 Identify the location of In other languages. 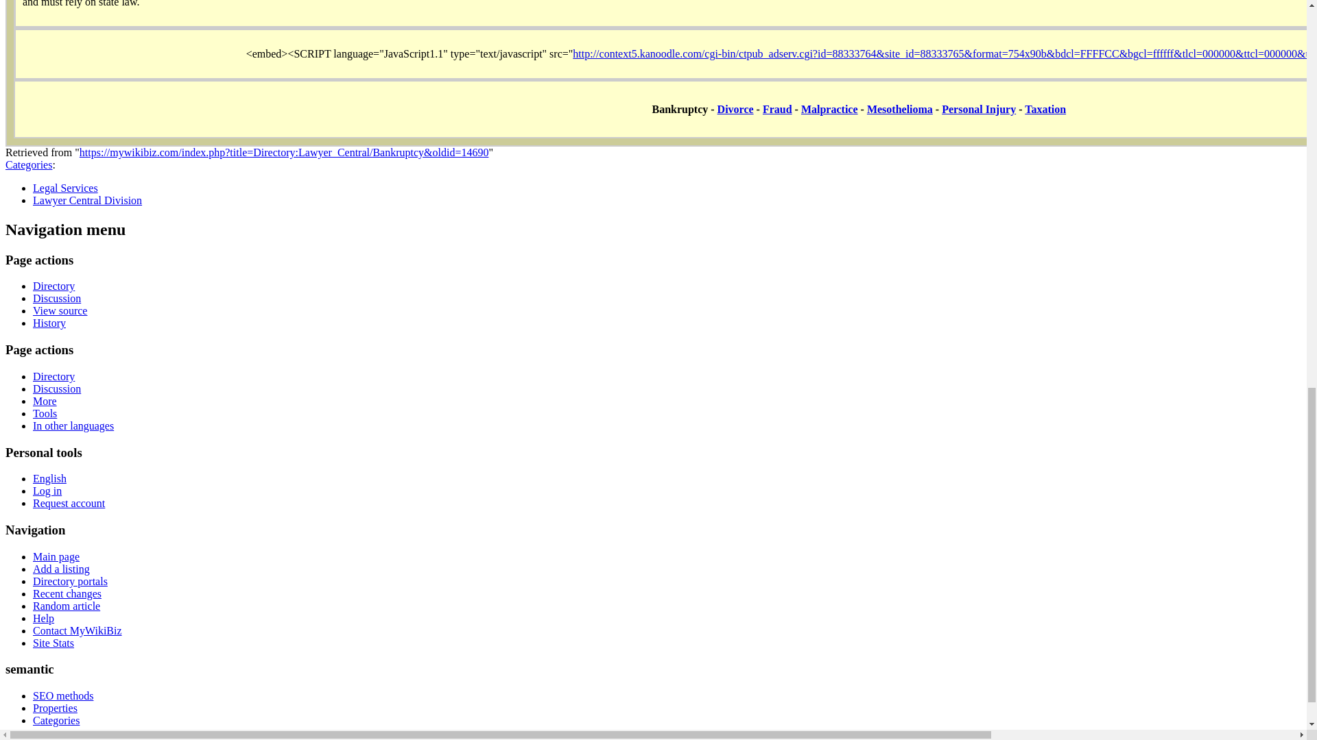
(73, 425).